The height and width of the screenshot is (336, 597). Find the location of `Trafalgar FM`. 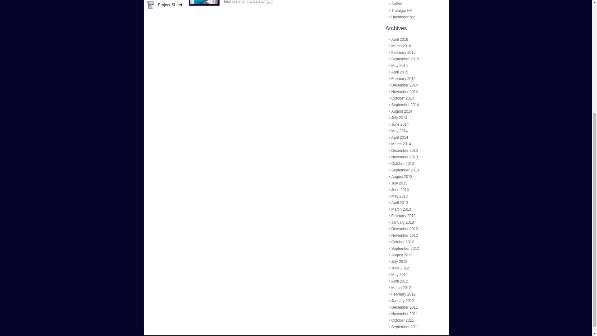

Trafalgar FM is located at coordinates (402, 11).